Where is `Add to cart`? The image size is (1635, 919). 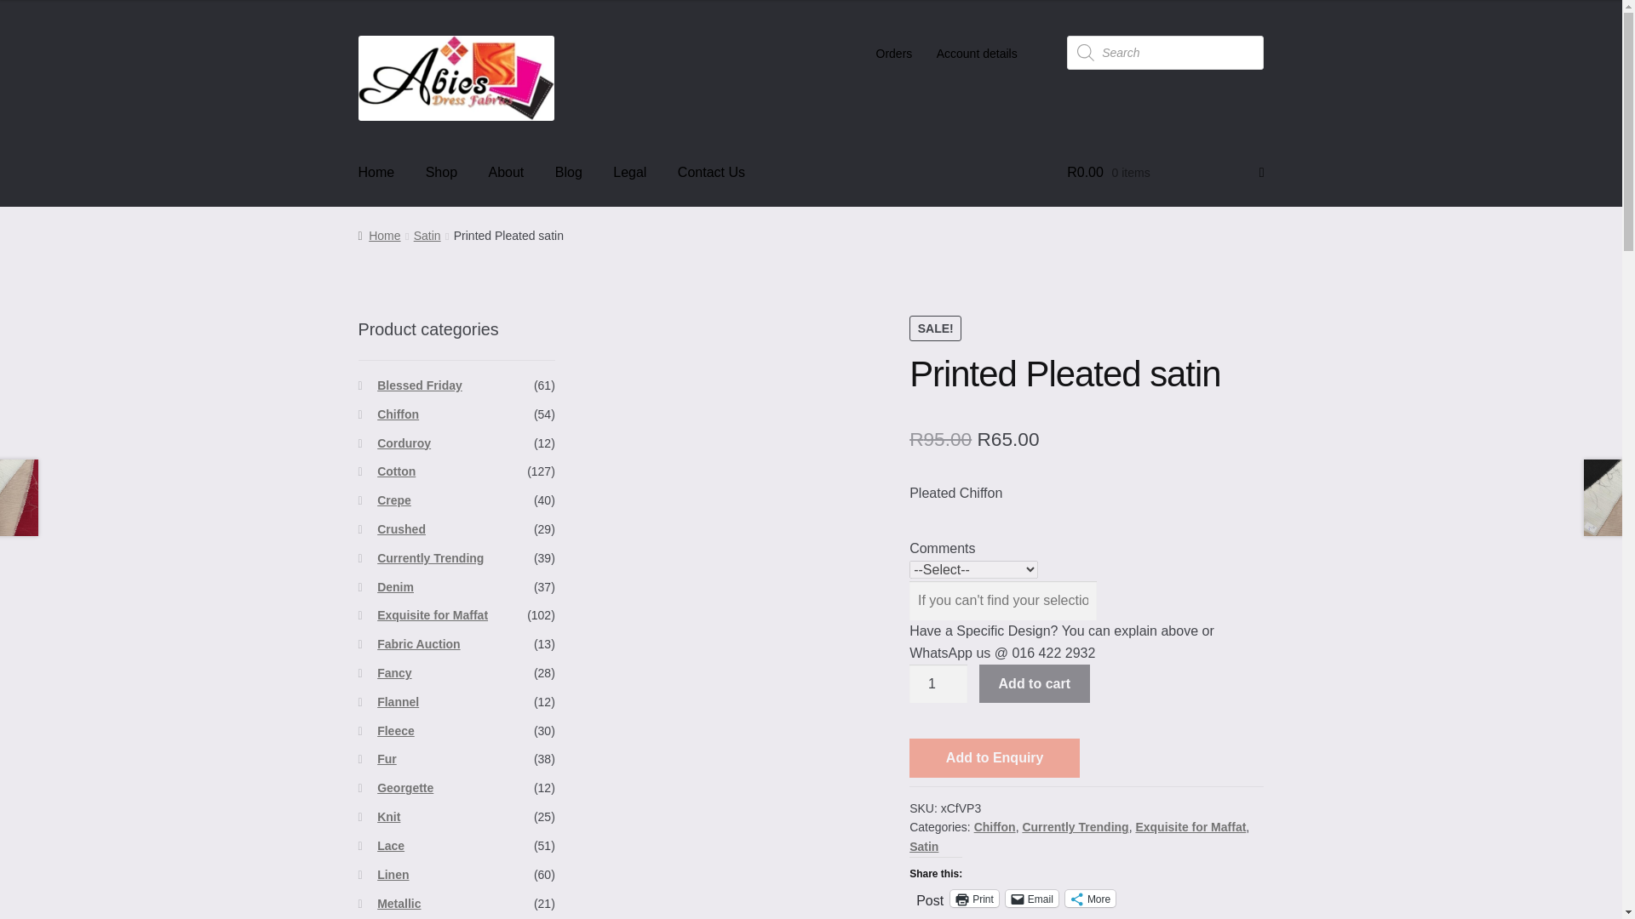 Add to cart is located at coordinates (1035, 684).